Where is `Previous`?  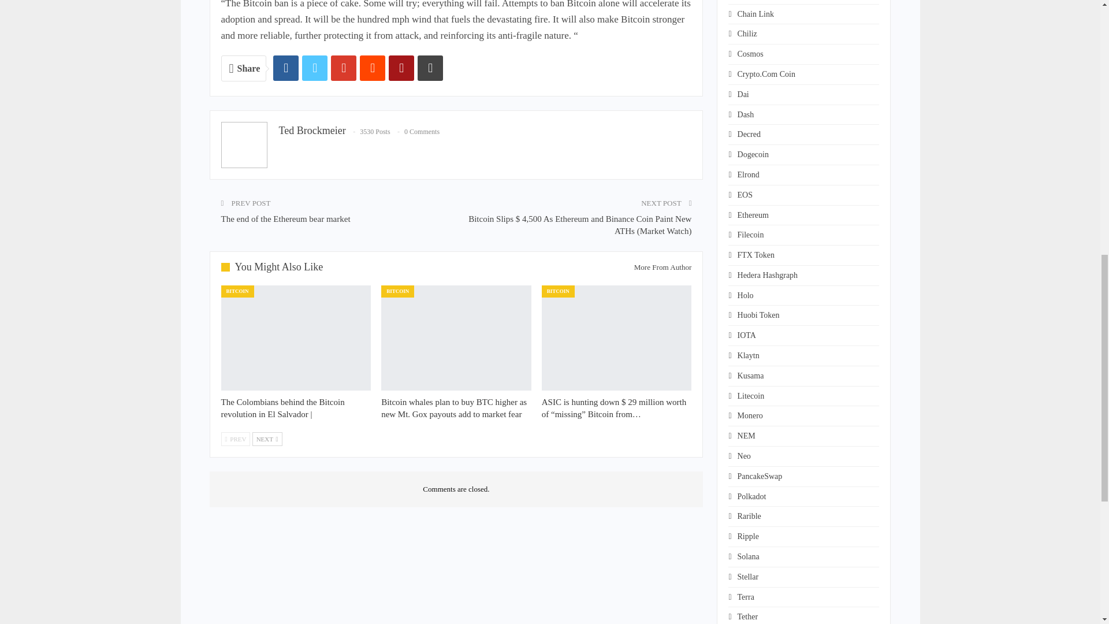
Previous is located at coordinates (236, 439).